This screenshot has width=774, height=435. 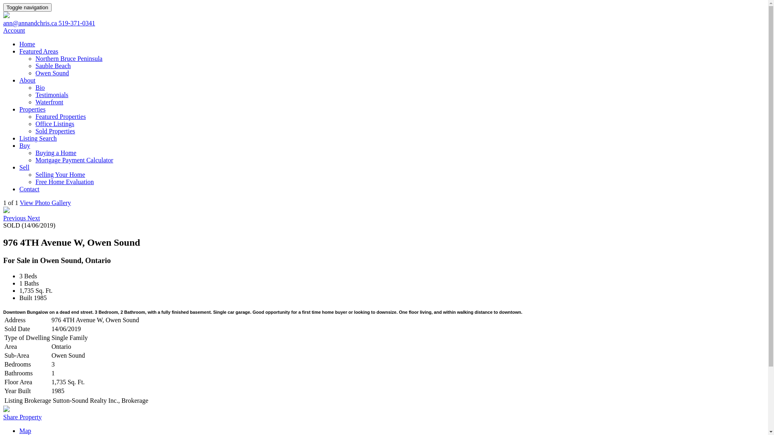 What do you see at coordinates (23, 417) in the screenshot?
I see `Share Property` at bounding box center [23, 417].